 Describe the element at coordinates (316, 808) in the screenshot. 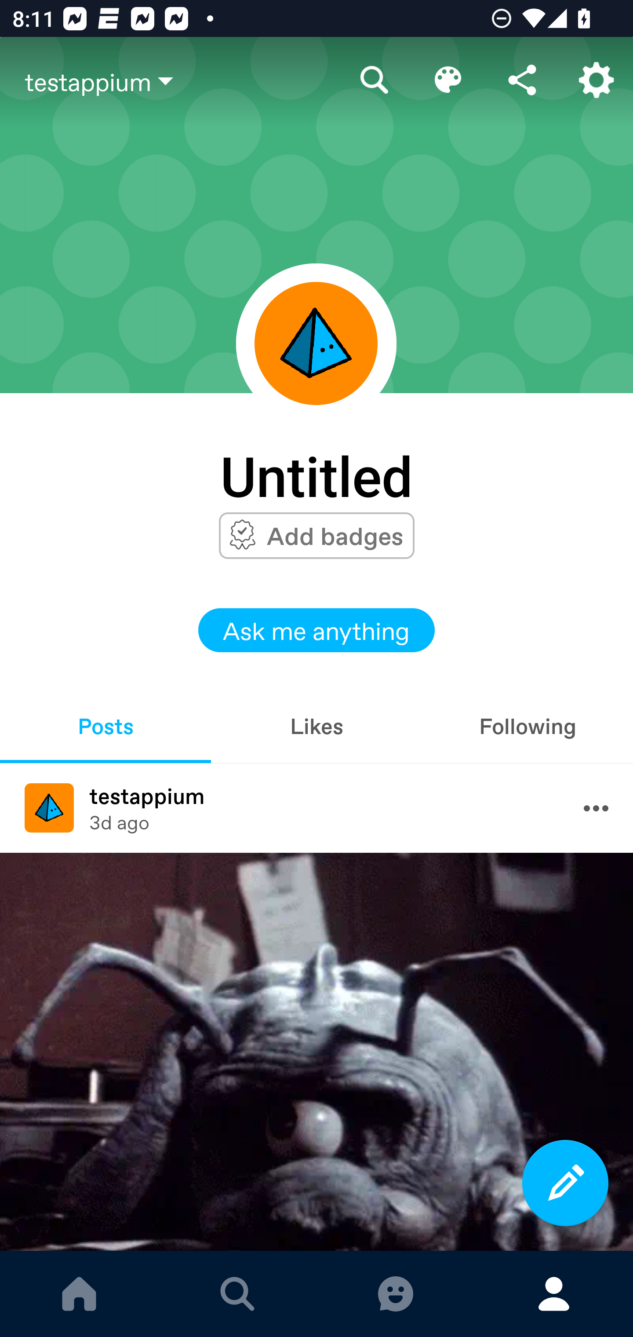

I see `Avatar frame testappium   testappium 3d ago` at that location.